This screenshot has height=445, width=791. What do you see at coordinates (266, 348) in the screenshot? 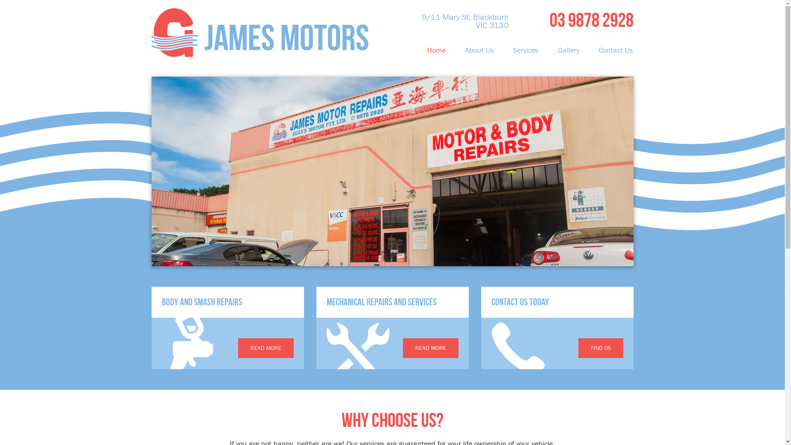
I see `READ MORE` at bounding box center [266, 348].